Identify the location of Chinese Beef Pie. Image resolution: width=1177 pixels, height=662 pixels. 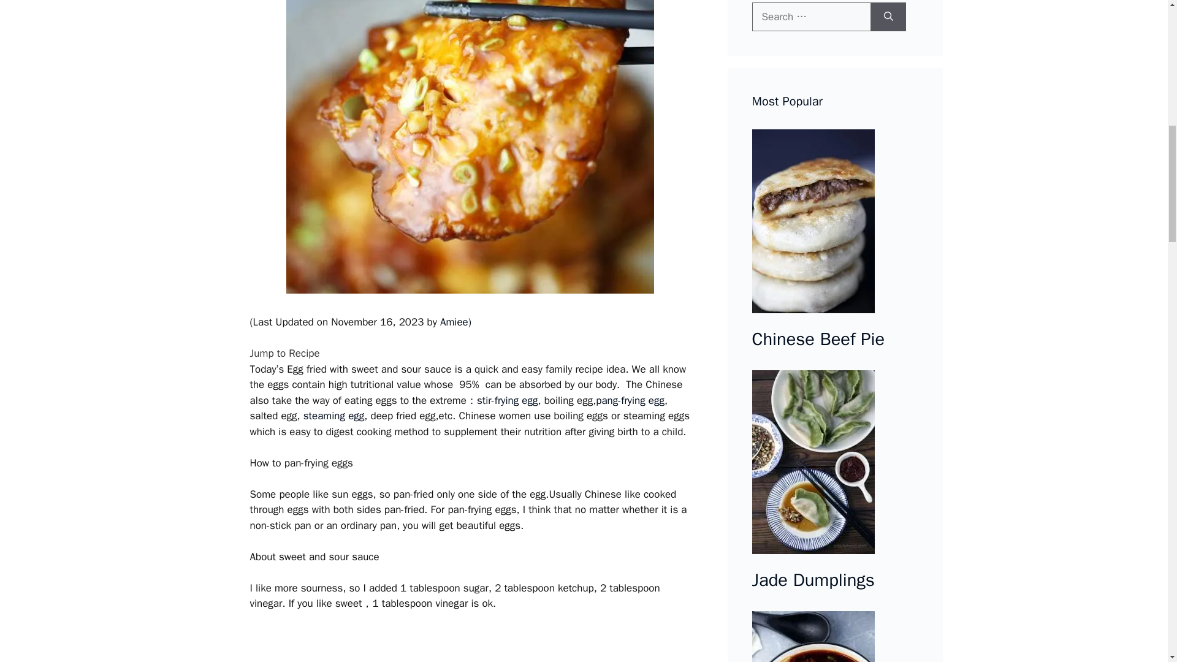
(835, 223).